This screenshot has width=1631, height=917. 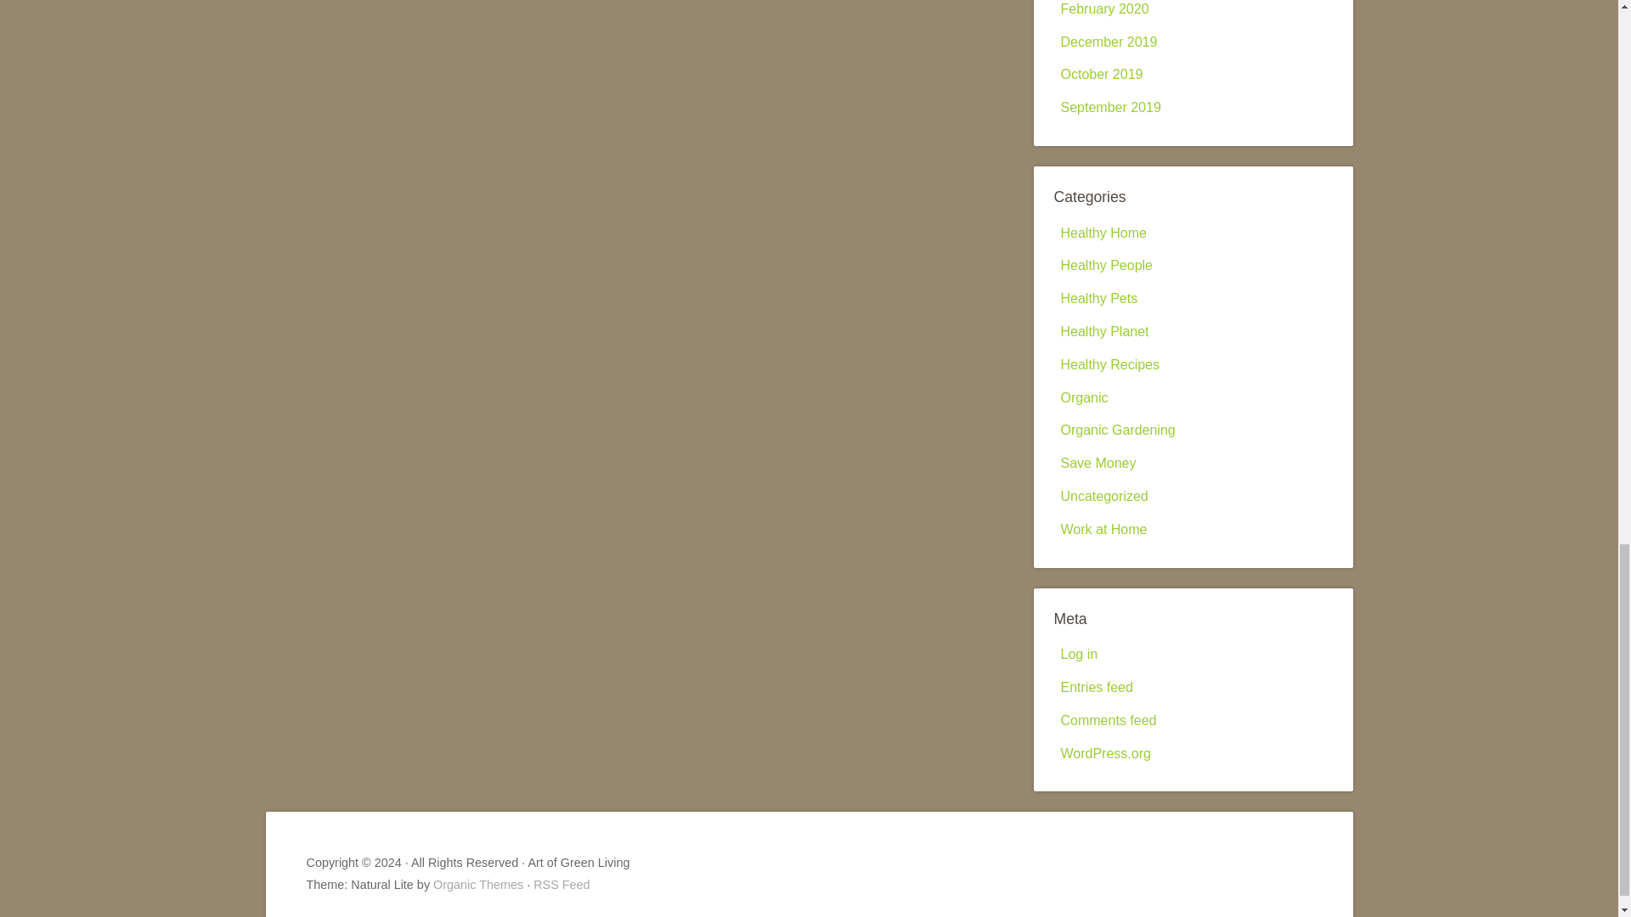 I want to click on Healthy Pets, so click(x=1098, y=298).